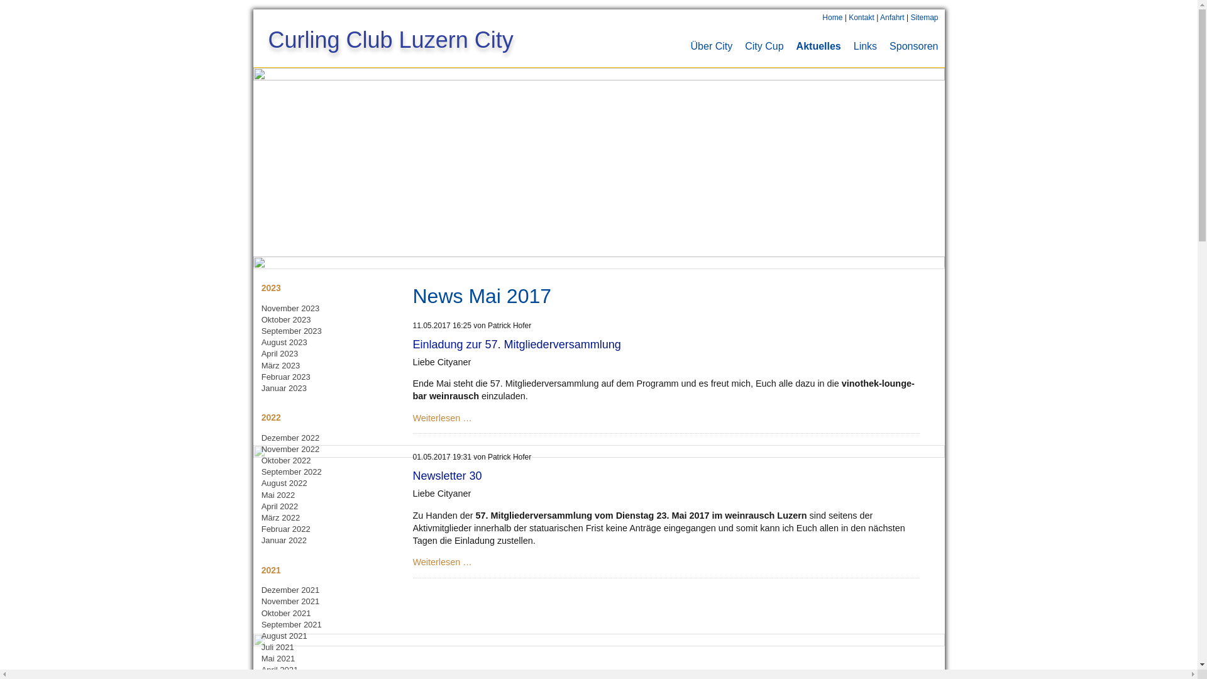  Describe the element at coordinates (280, 670) in the screenshot. I see `April 2021` at that location.